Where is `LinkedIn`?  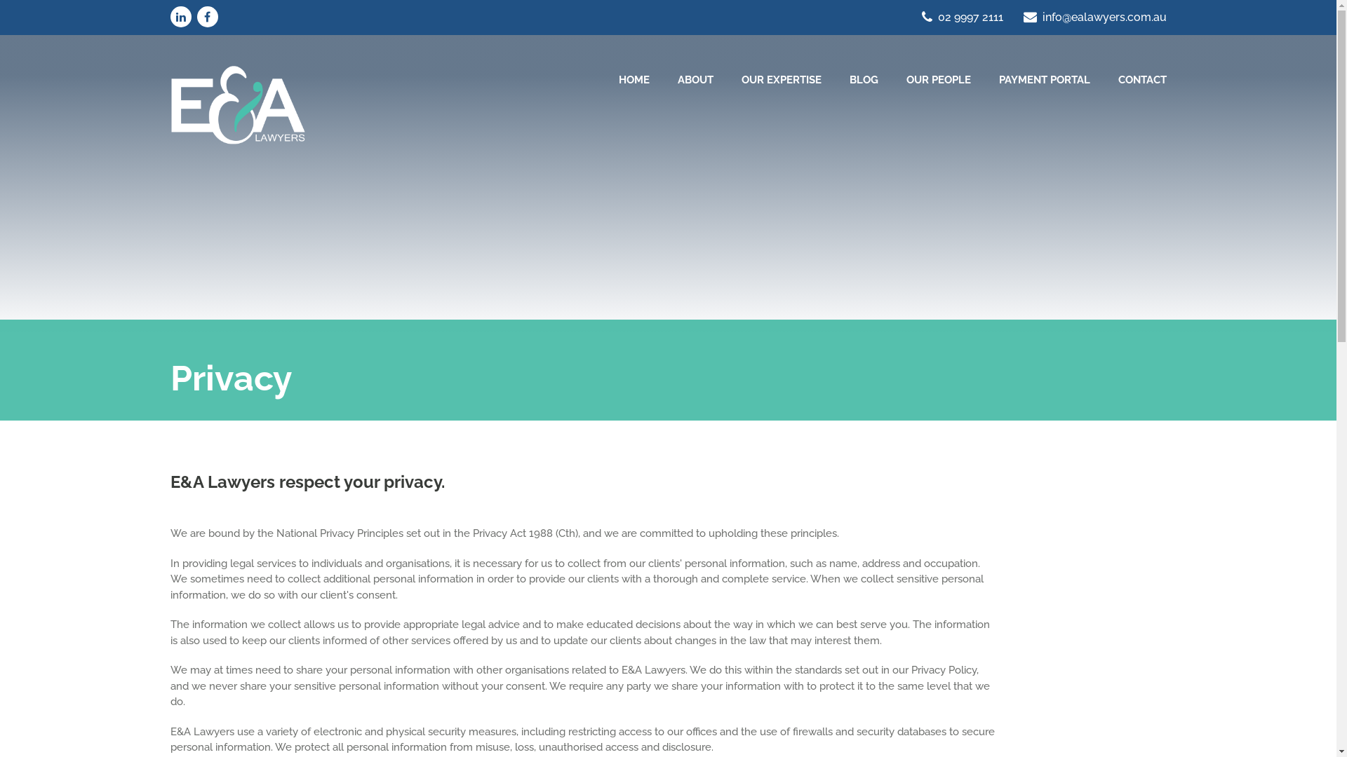 LinkedIn is located at coordinates (180, 17).